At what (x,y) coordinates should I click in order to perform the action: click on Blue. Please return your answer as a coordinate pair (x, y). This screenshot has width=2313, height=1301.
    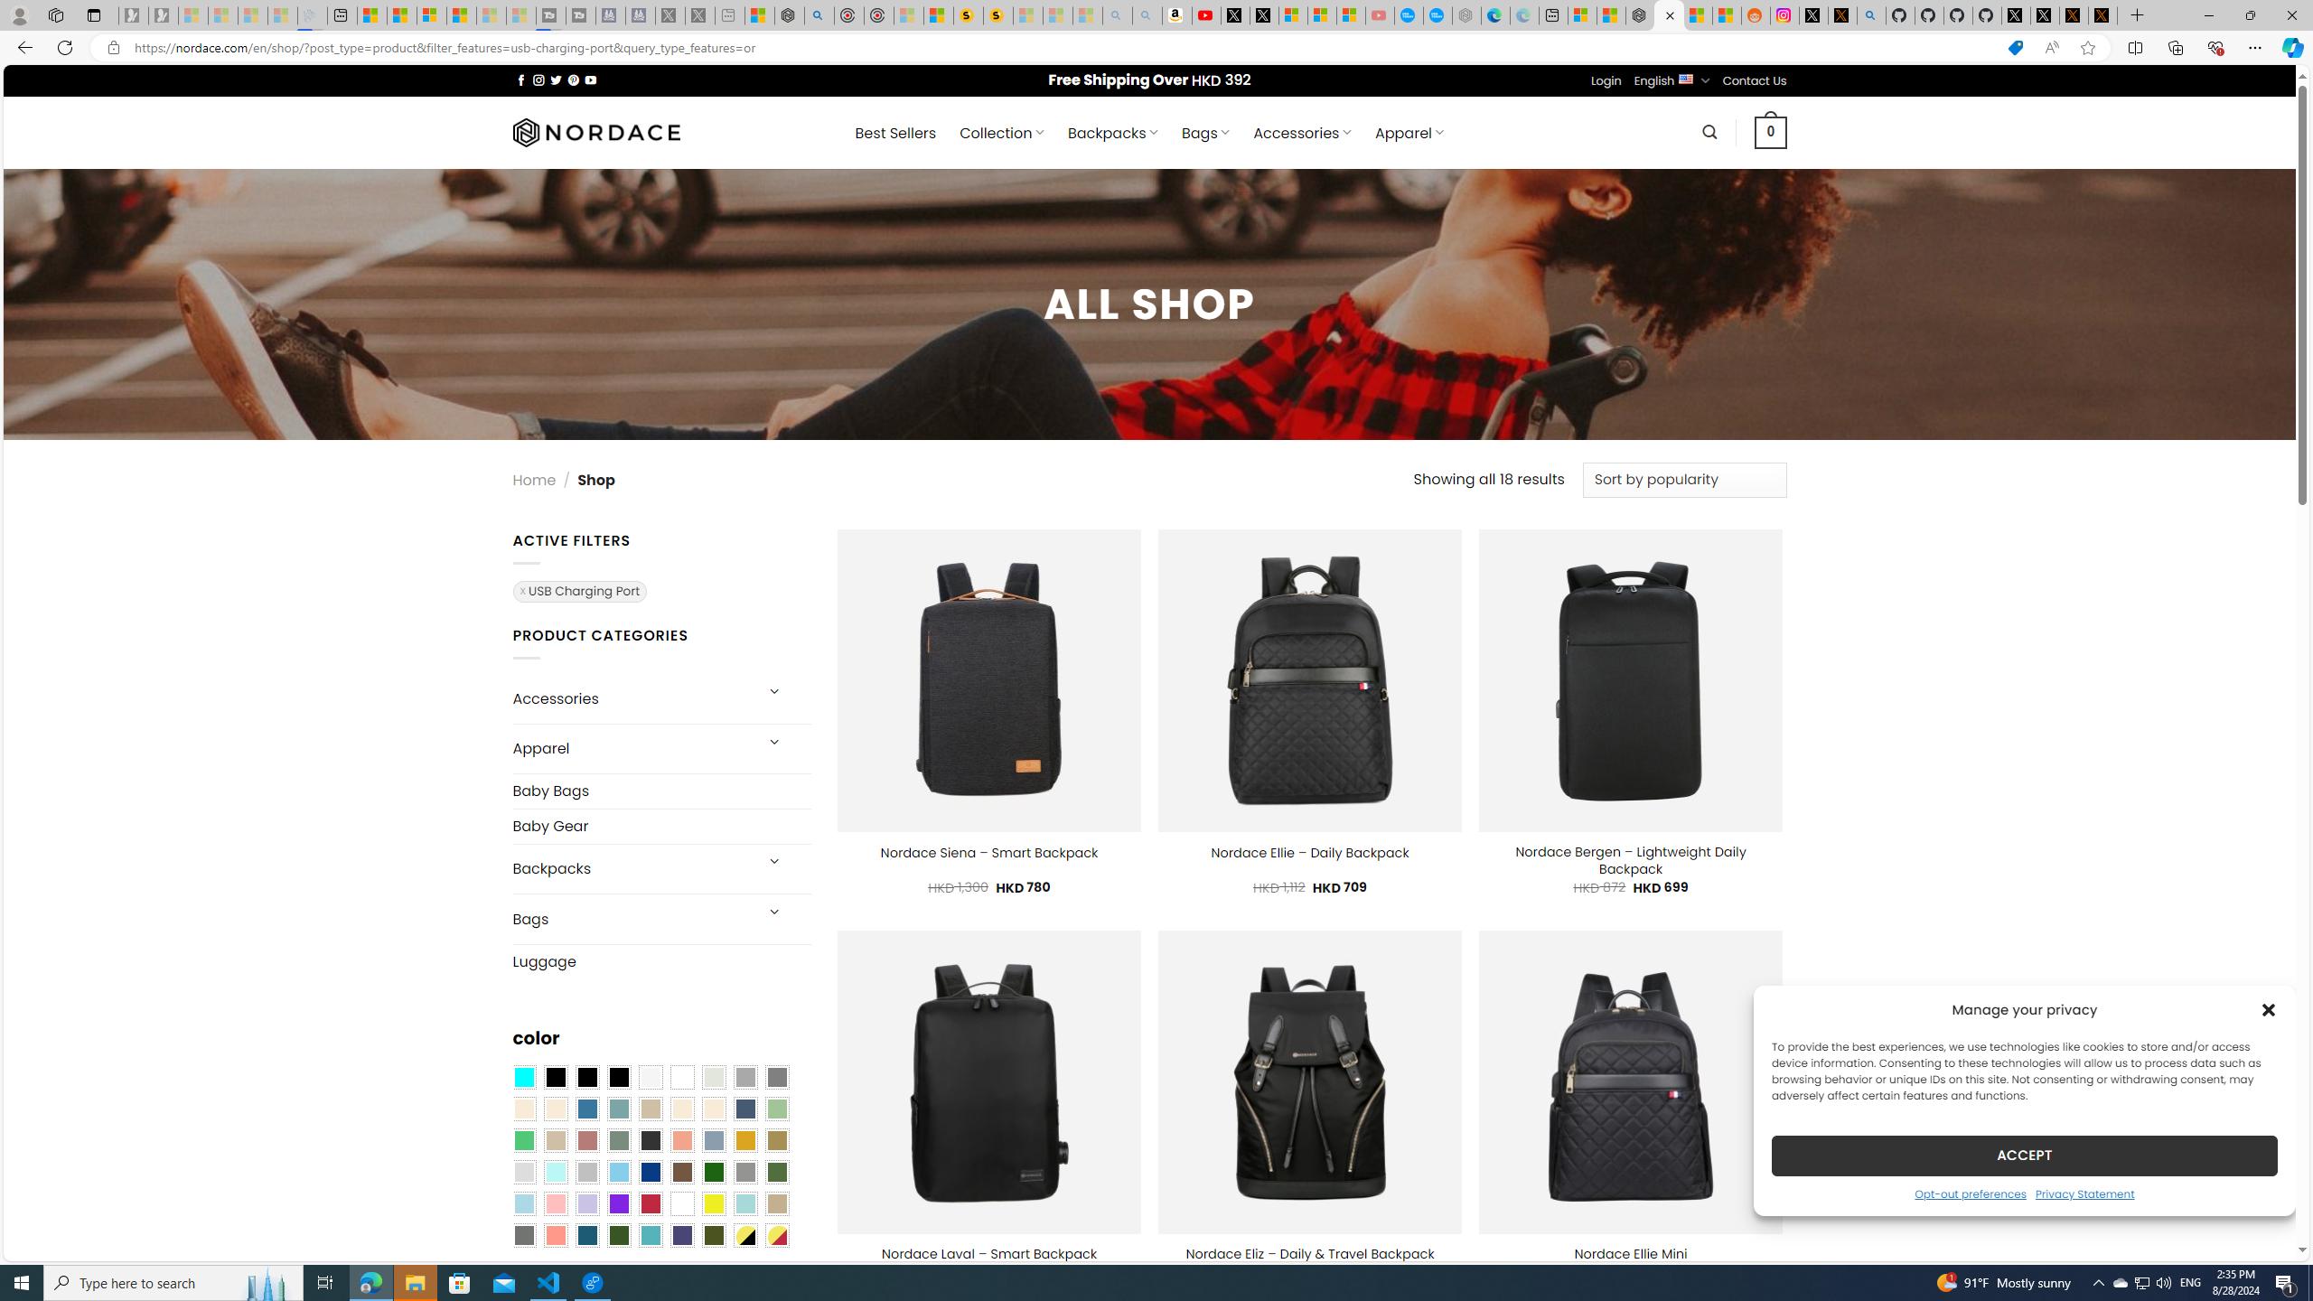
    Looking at the image, I should click on (587, 1109).